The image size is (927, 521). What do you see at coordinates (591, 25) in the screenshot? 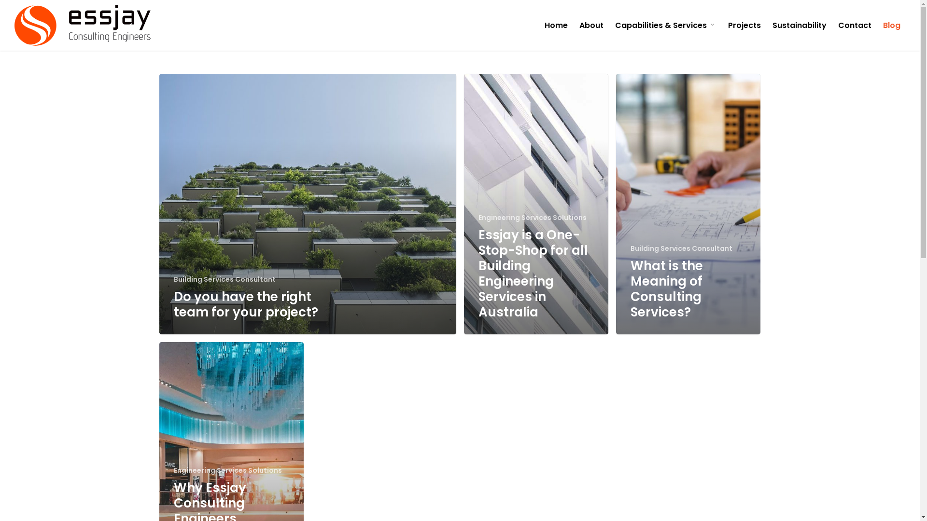
I see `About` at bounding box center [591, 25].